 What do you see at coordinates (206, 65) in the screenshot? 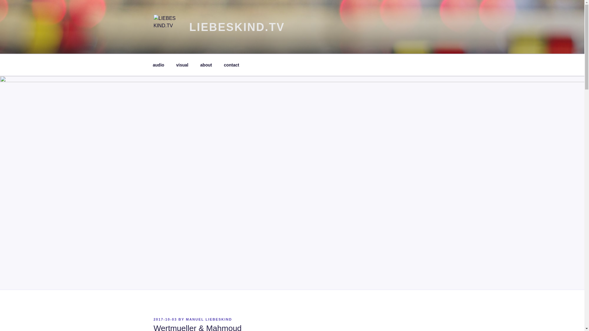
I see `about` at bounding box center [206, 65].